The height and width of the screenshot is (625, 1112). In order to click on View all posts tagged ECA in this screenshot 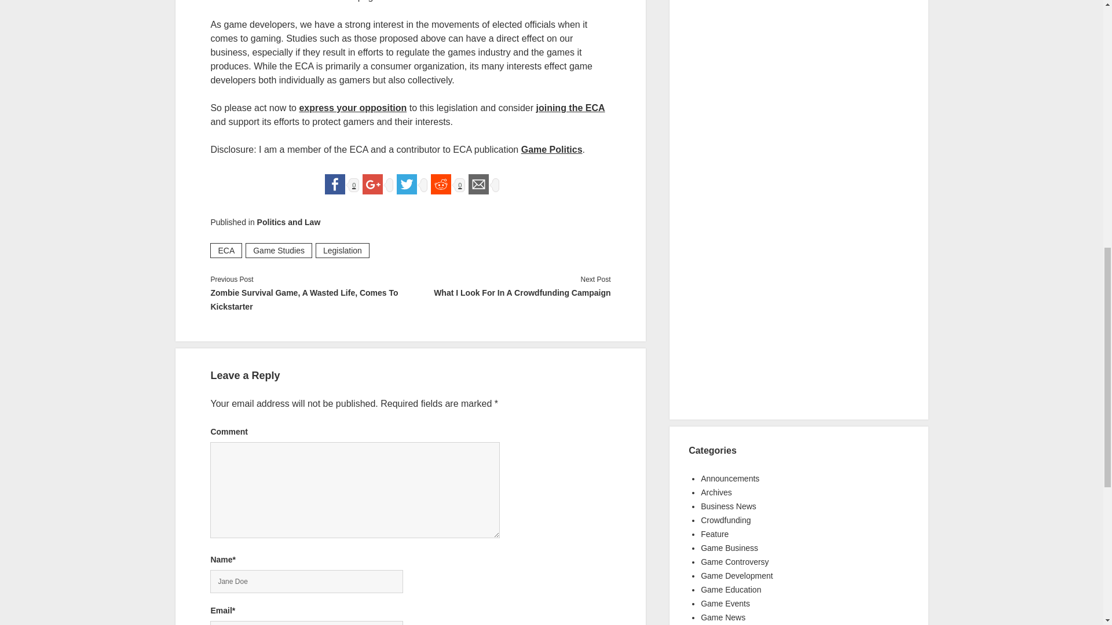, I will do `click(226, 251)`.